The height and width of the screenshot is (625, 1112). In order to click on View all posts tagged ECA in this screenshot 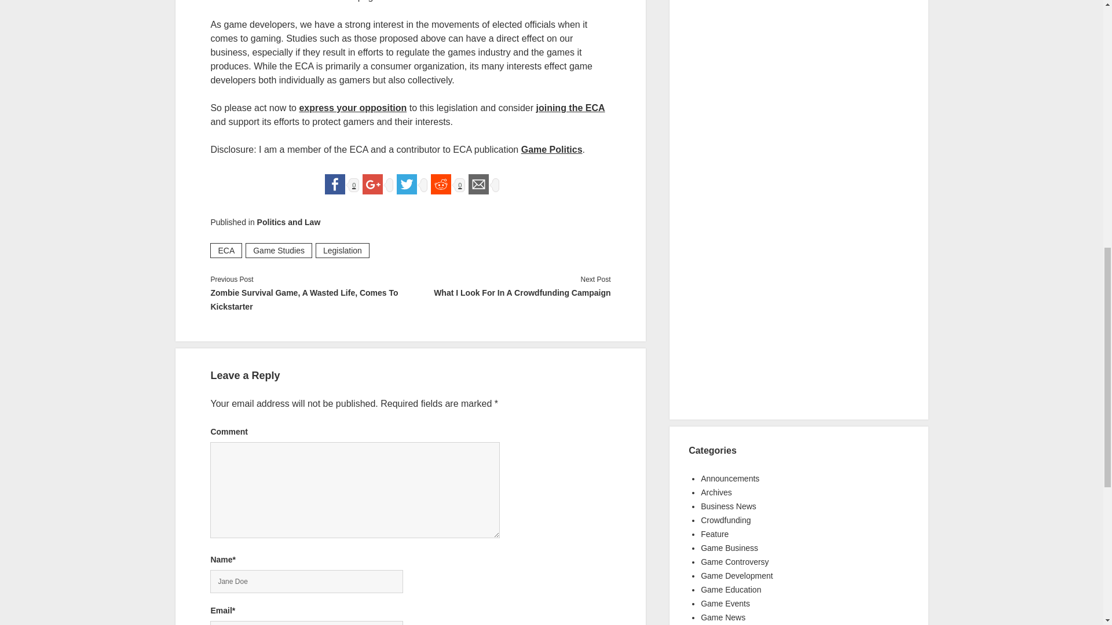, I will do `click(226, 251)`.